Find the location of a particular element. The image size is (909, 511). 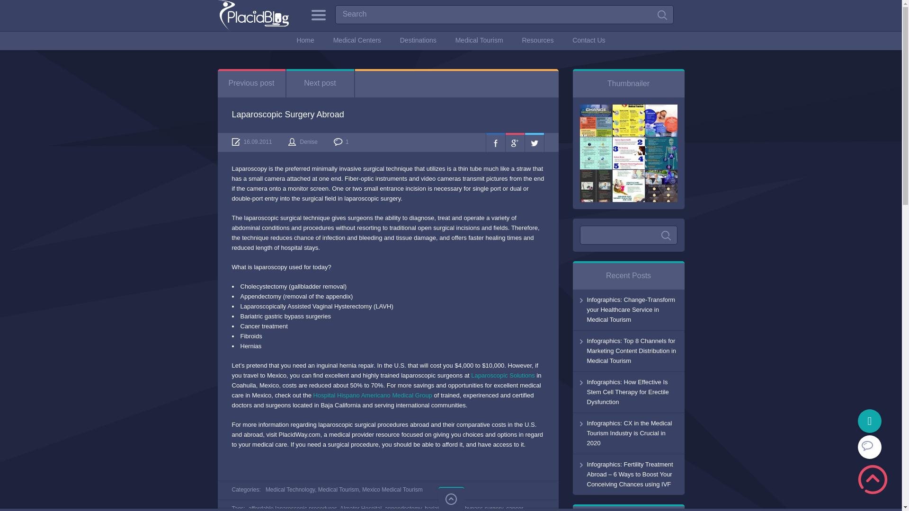

Scroll to Top is located at coordinates (873, 479).